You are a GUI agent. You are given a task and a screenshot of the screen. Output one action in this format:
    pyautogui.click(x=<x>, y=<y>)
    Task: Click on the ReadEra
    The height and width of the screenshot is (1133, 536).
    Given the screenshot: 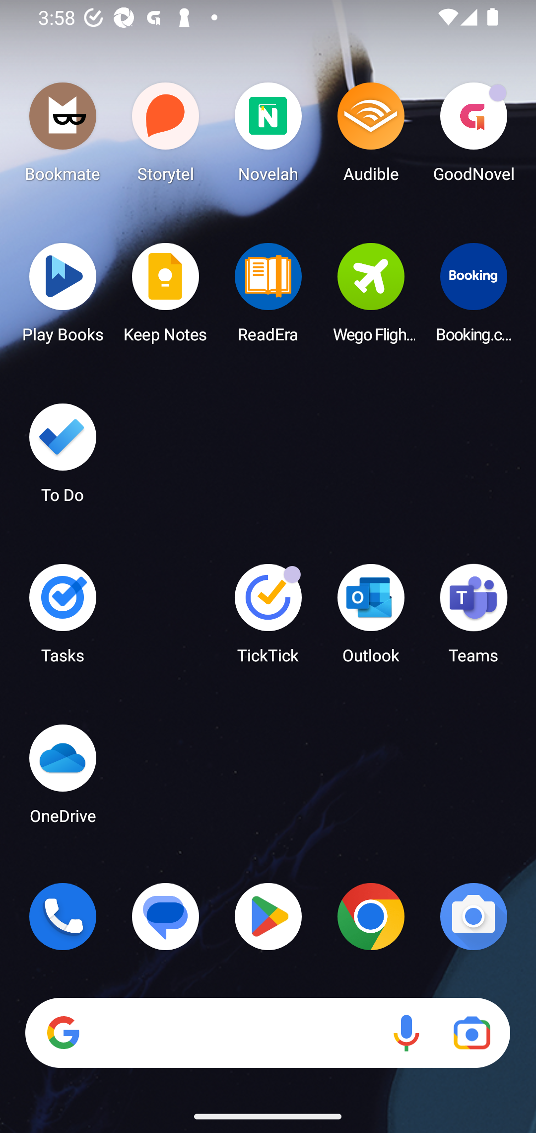 What is the action you would take?
    pyautogui.click(x=268, y=297)
    